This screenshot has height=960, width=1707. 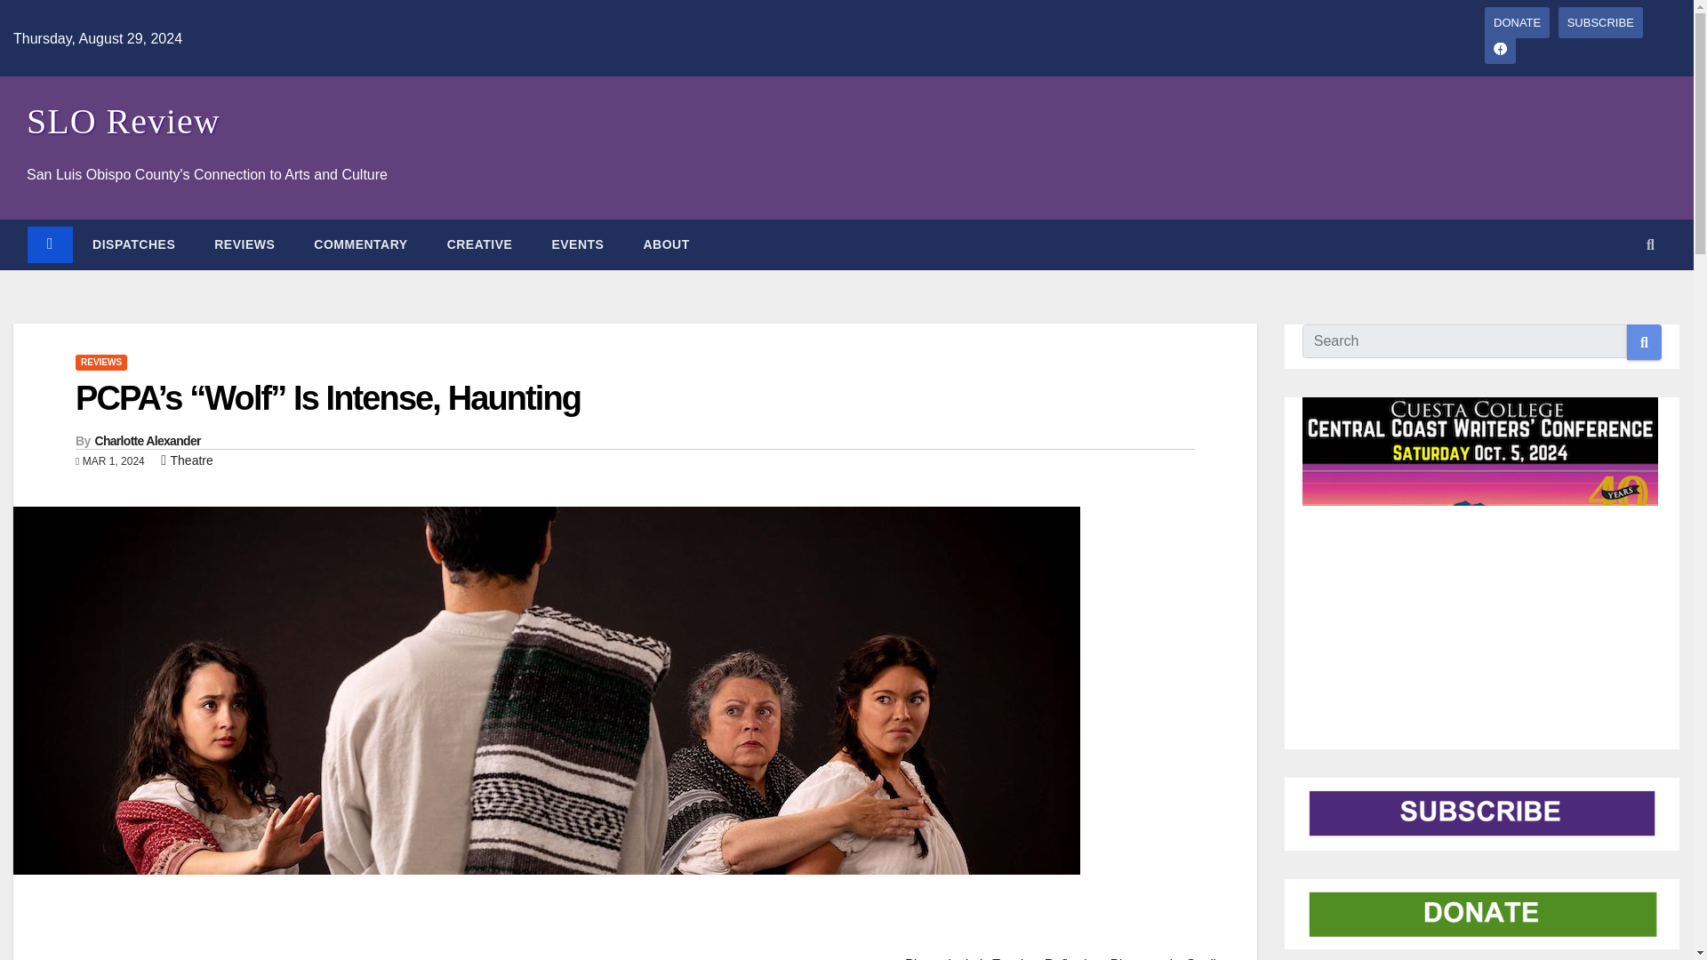 What do you see at coordinates (1517, 22) in the screenshot?
I see `DONATE` at bounding box center [1517, 22].